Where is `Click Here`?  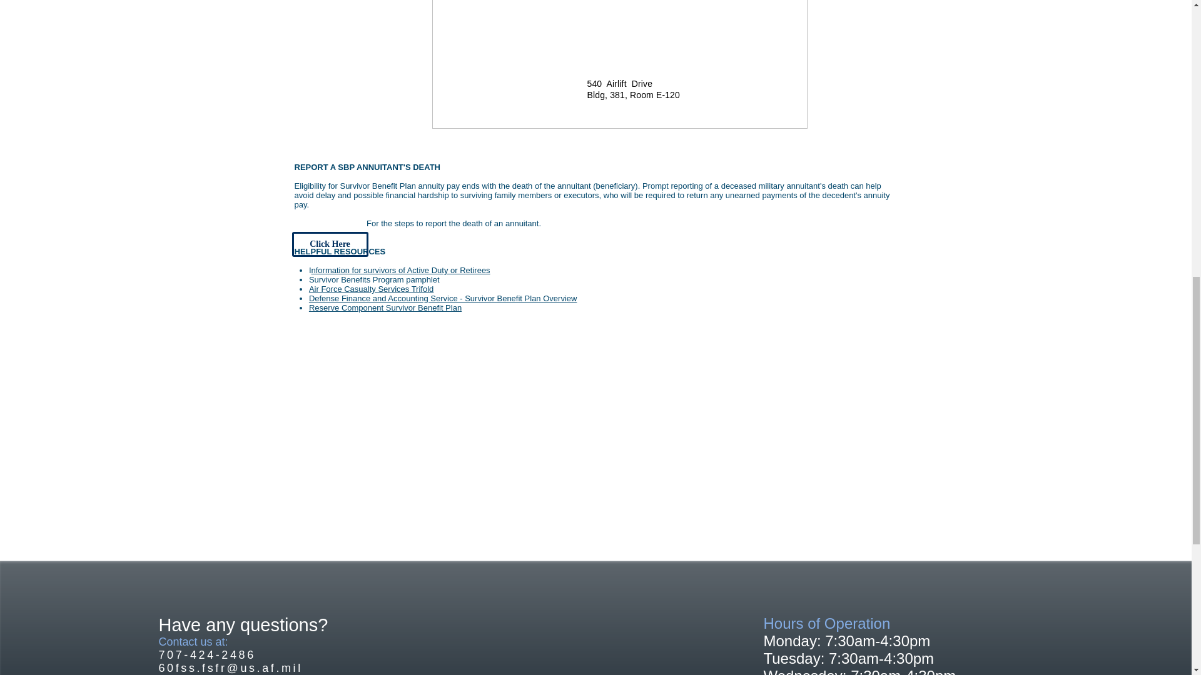
Click Here is located at coordinates (329, 244).